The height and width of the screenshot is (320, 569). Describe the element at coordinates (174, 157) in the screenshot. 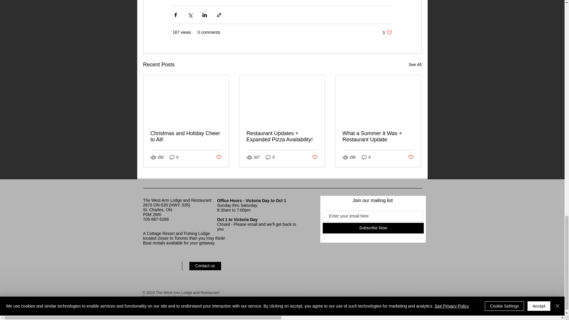

I see `Christmas and Holiday Cheer to All!` at that location.